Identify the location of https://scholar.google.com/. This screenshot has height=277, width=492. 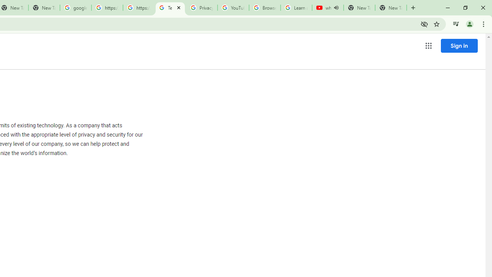
(138, 8).